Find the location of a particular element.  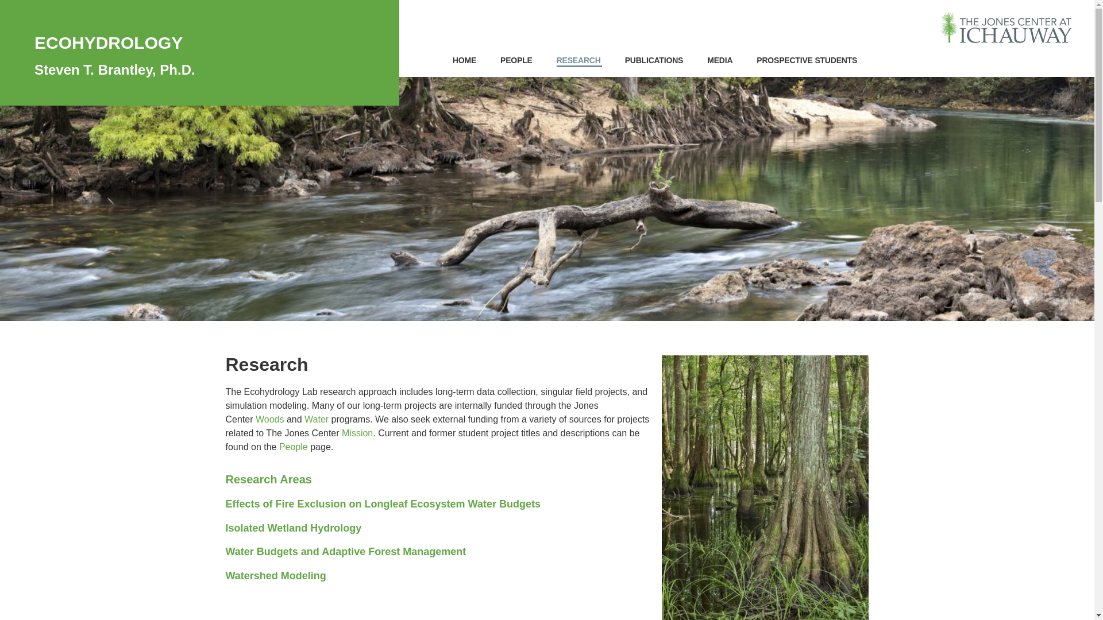

PROSPECTIVE STUDENTS is located at coordinates (807, 61).